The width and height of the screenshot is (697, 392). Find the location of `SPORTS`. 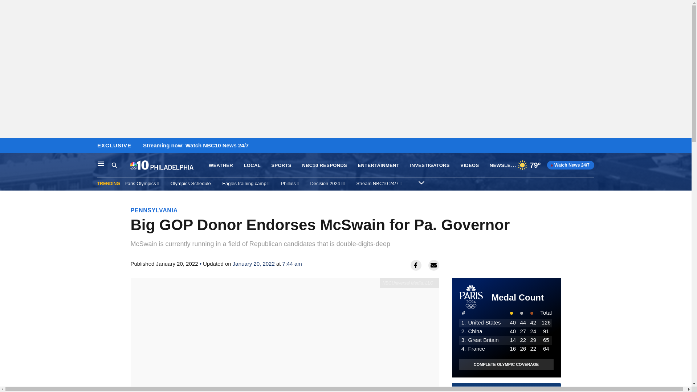

SPORTS is located at coordinates (281, 166).